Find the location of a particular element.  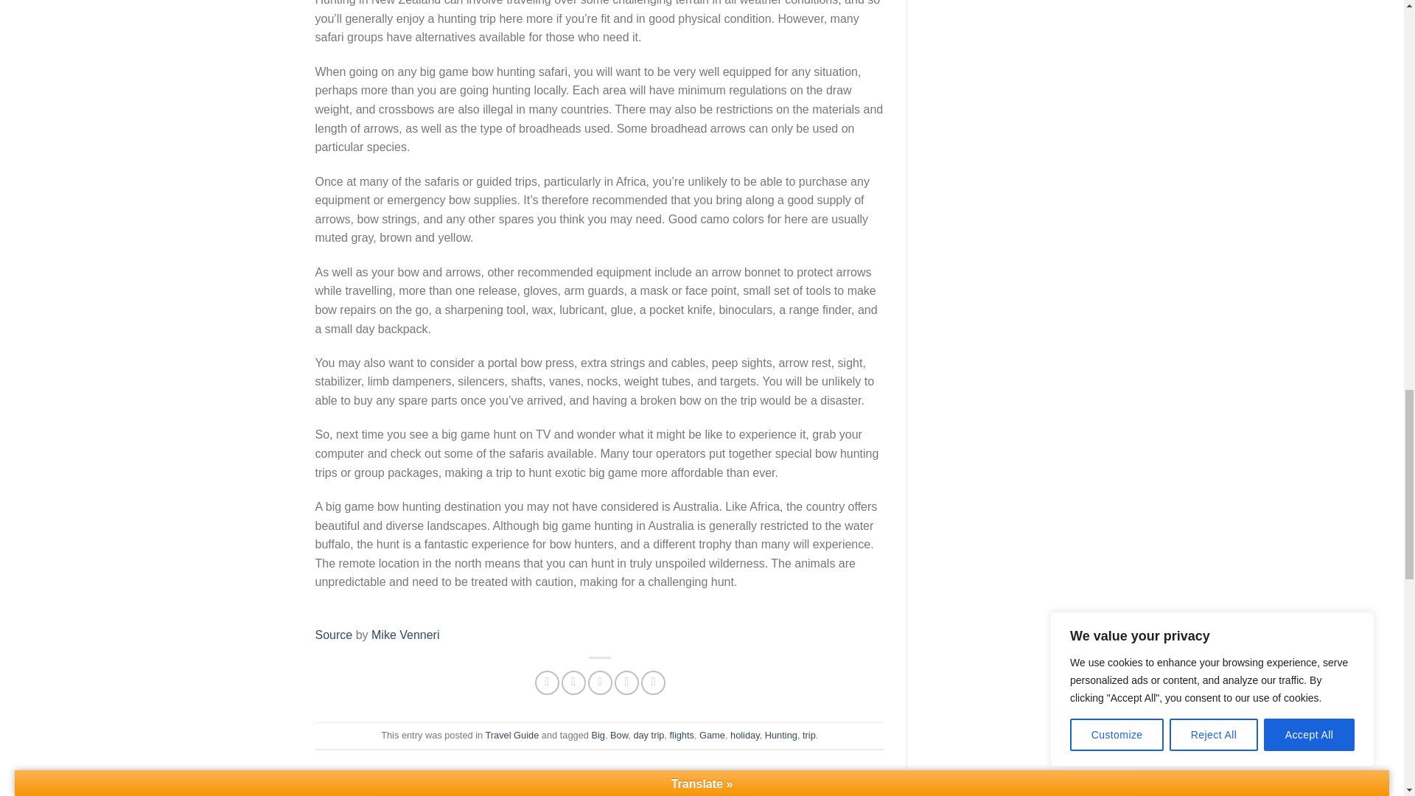

Share on Facebook is located at coordinates (547, 682).